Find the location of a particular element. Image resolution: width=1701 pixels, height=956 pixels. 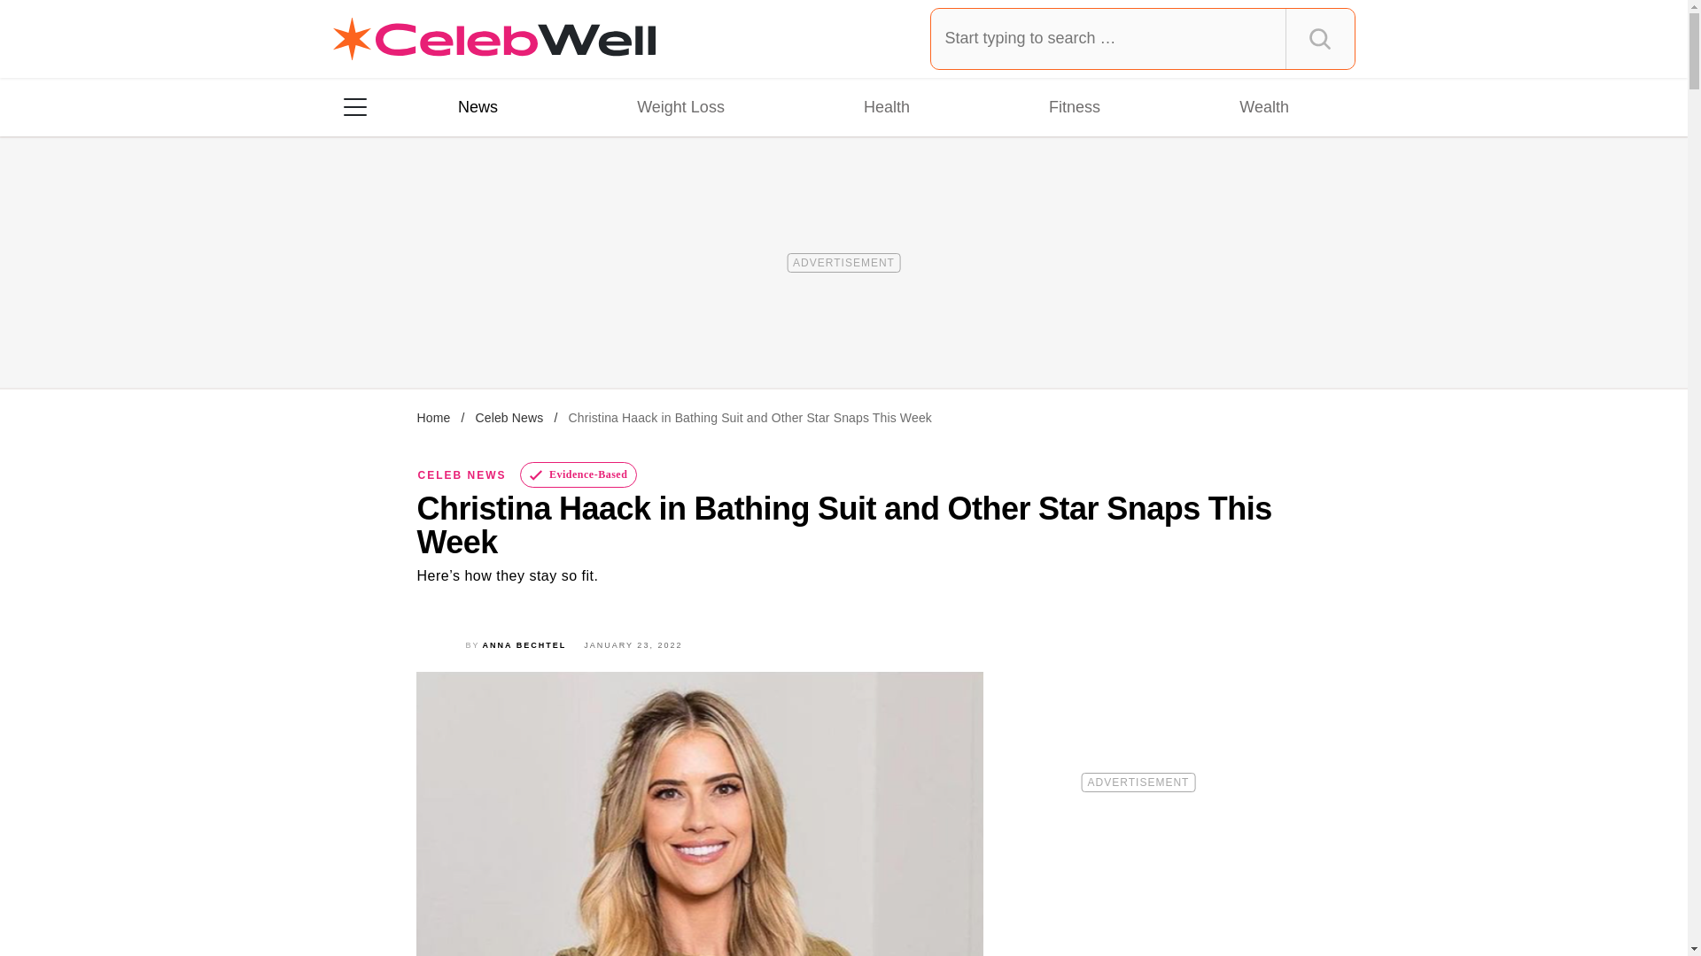

Home is located at coordinates (433, 418).